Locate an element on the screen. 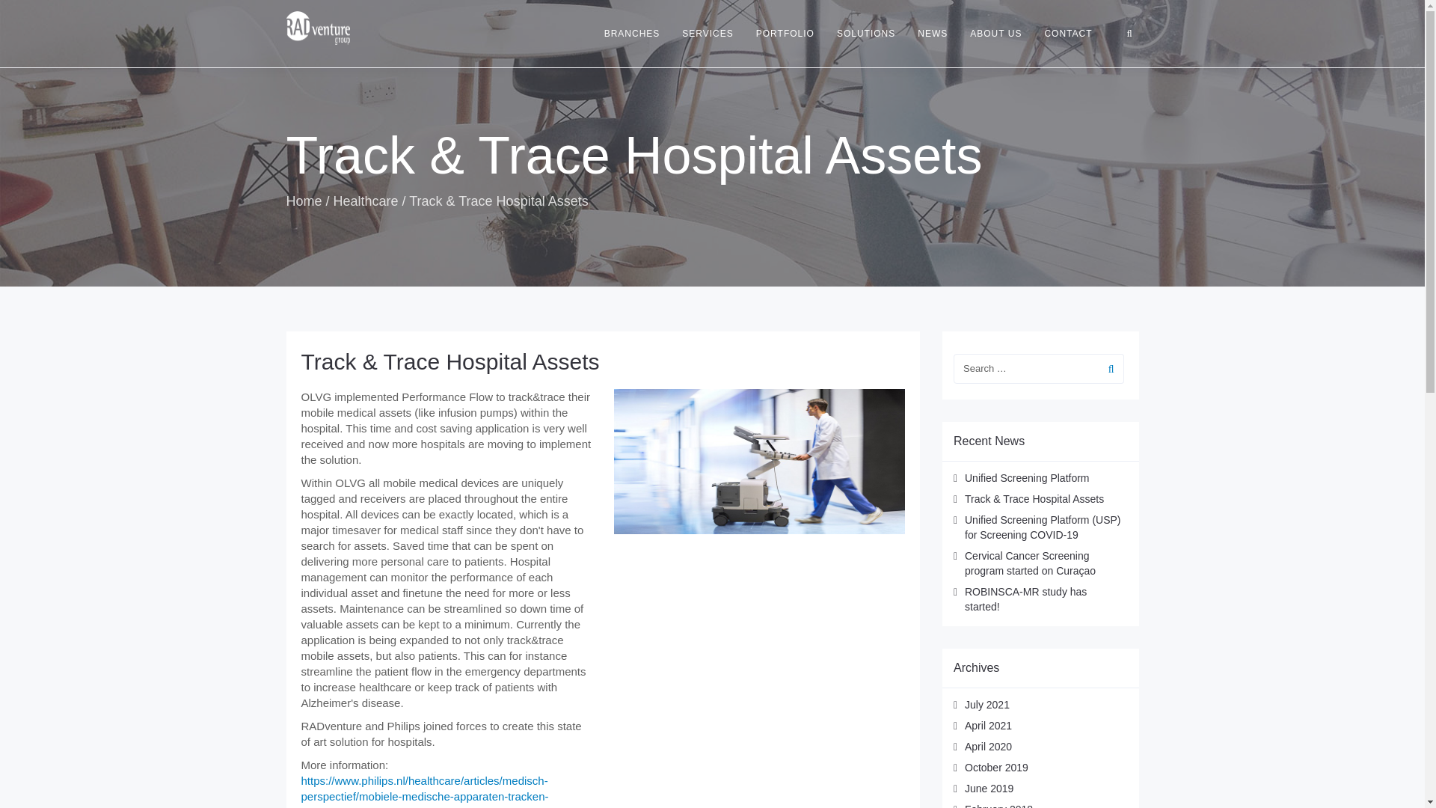 Image resolution: width=1436 pixels, height=808 pixels. Healthcare is located at coordinates (366, 201).